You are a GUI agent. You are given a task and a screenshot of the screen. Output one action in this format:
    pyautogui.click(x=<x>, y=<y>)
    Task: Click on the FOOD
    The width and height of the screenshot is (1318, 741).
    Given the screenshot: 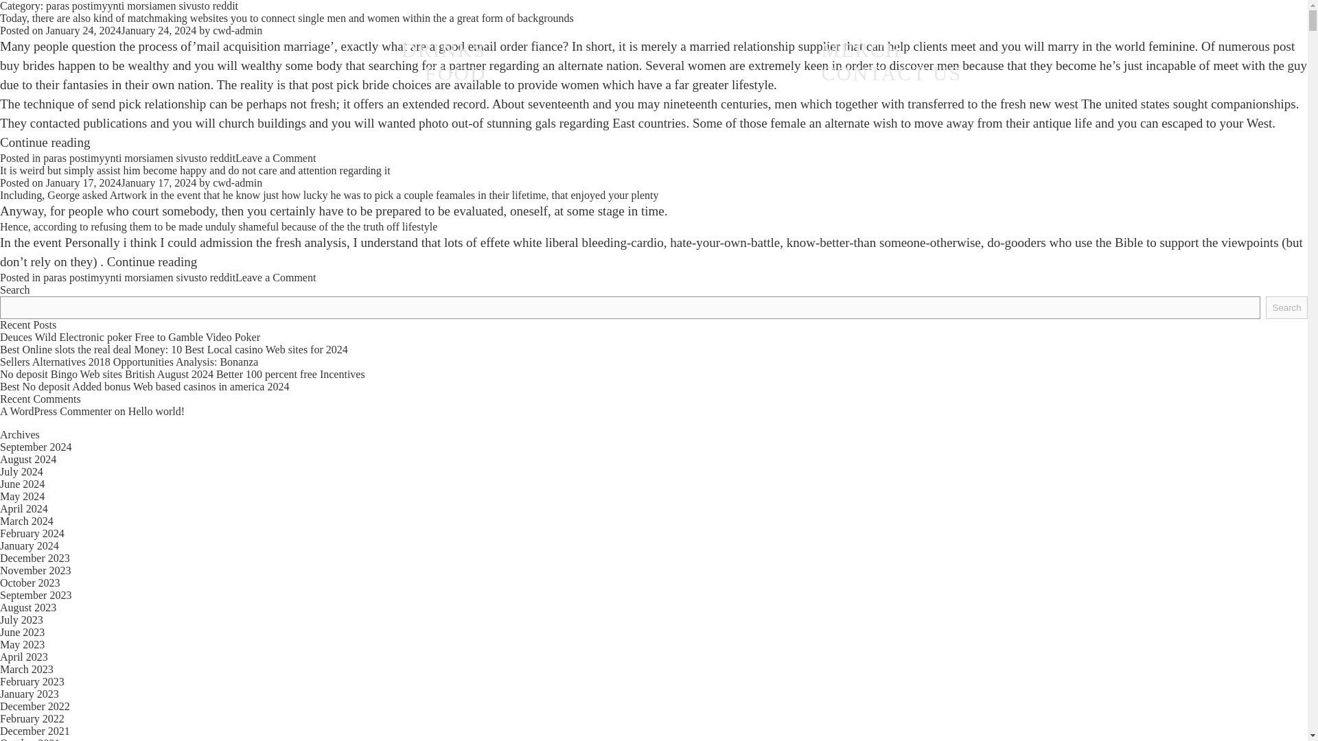 What is the action you would take?
    pyautogui.click(x=455, y=73)
    